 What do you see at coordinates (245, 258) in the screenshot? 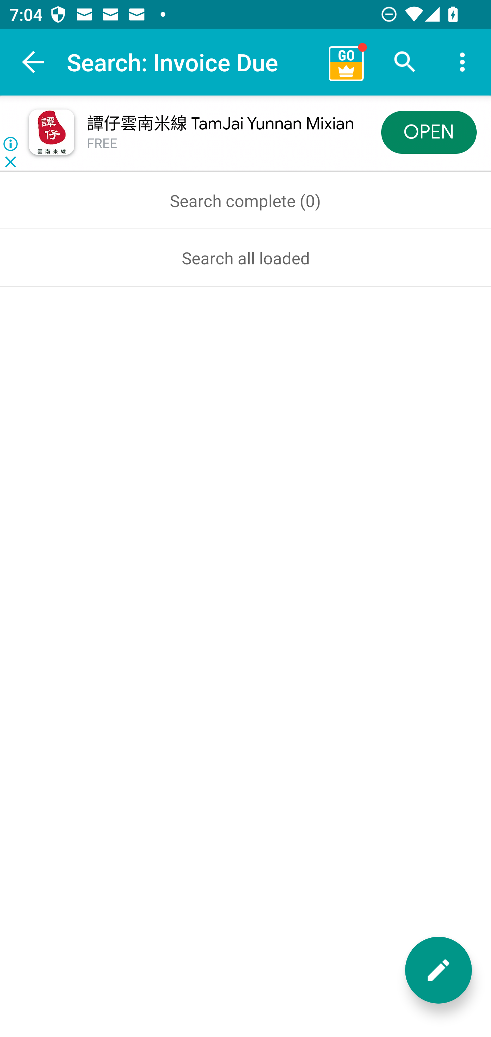
I see `Search all loaded` at bounding box center [245, 258].